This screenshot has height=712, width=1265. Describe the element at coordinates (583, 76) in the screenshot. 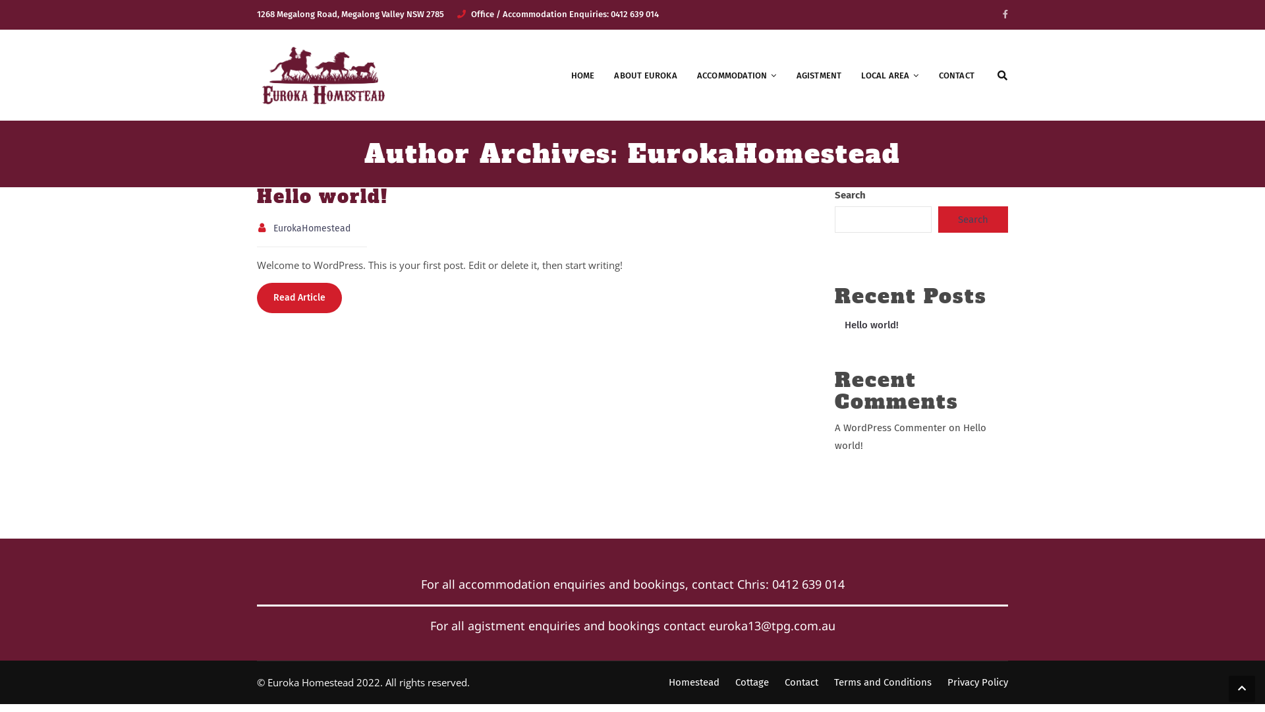

I see `HOME` at that location.